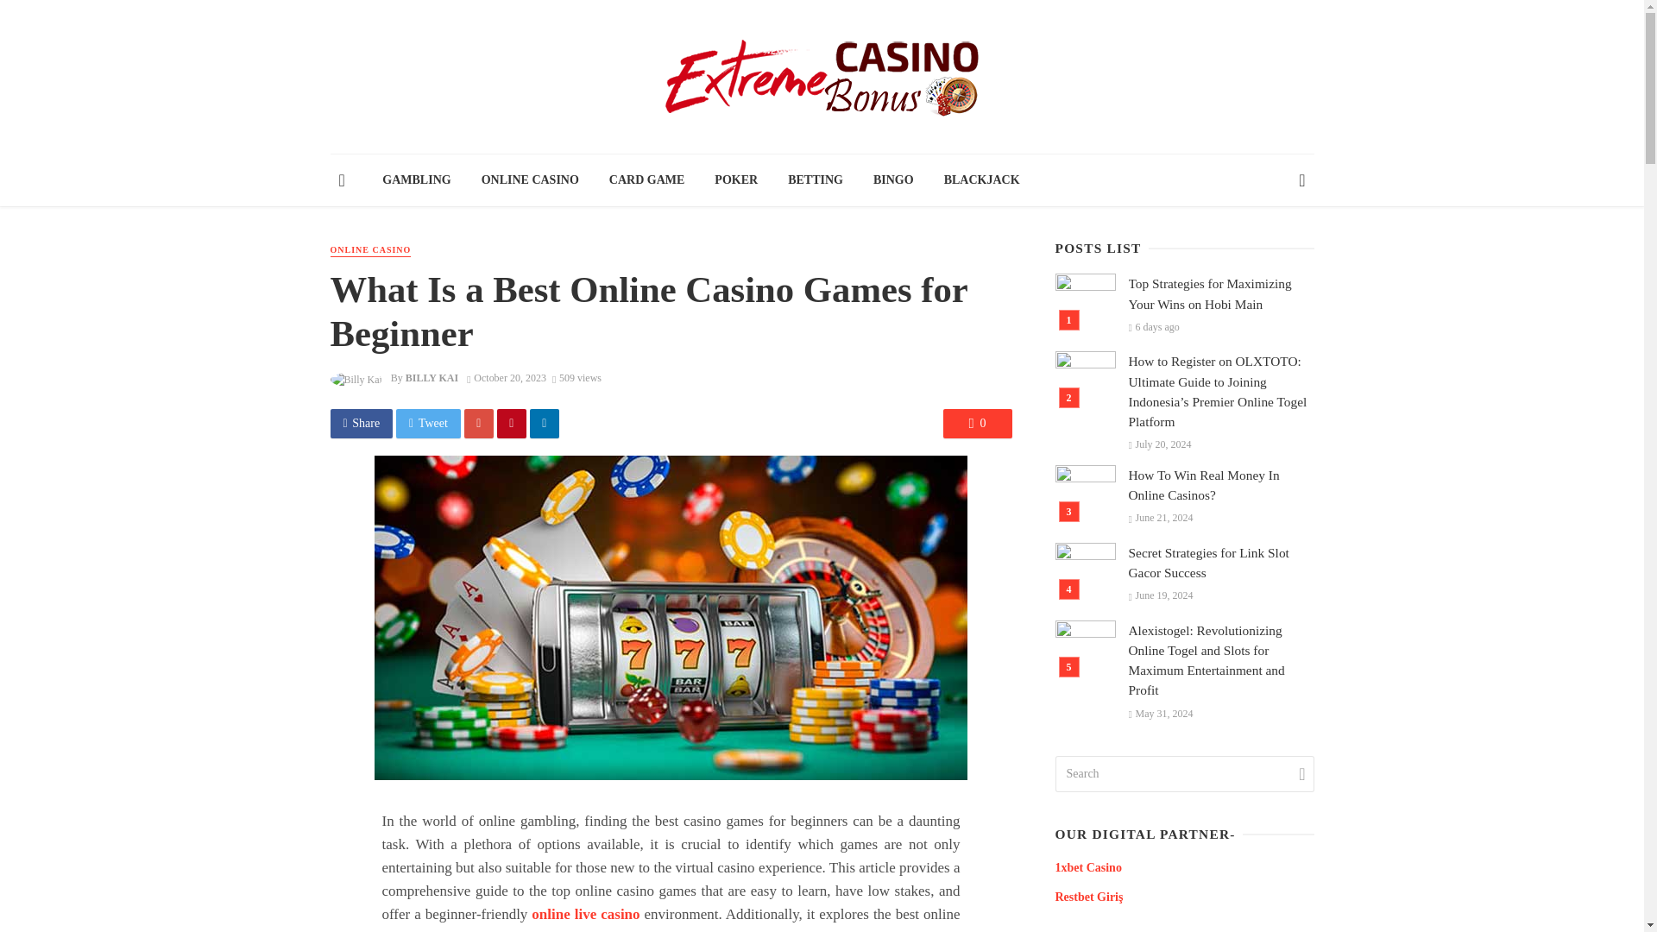 The image size is (1657, 932). What do you see at coordinates (507, 377) in the screenshot?
I see `October 20, 2023 at 9:03 am` at bounding box center [507, 377].